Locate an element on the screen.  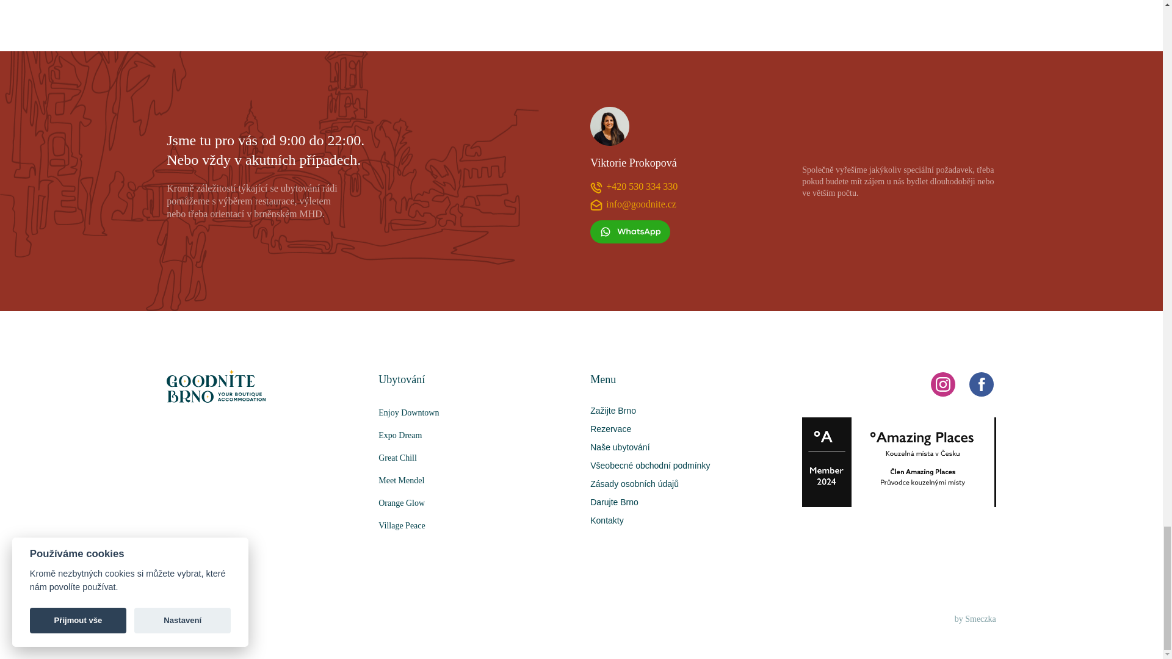
Expo Dream is located at coordinates (476, 436).